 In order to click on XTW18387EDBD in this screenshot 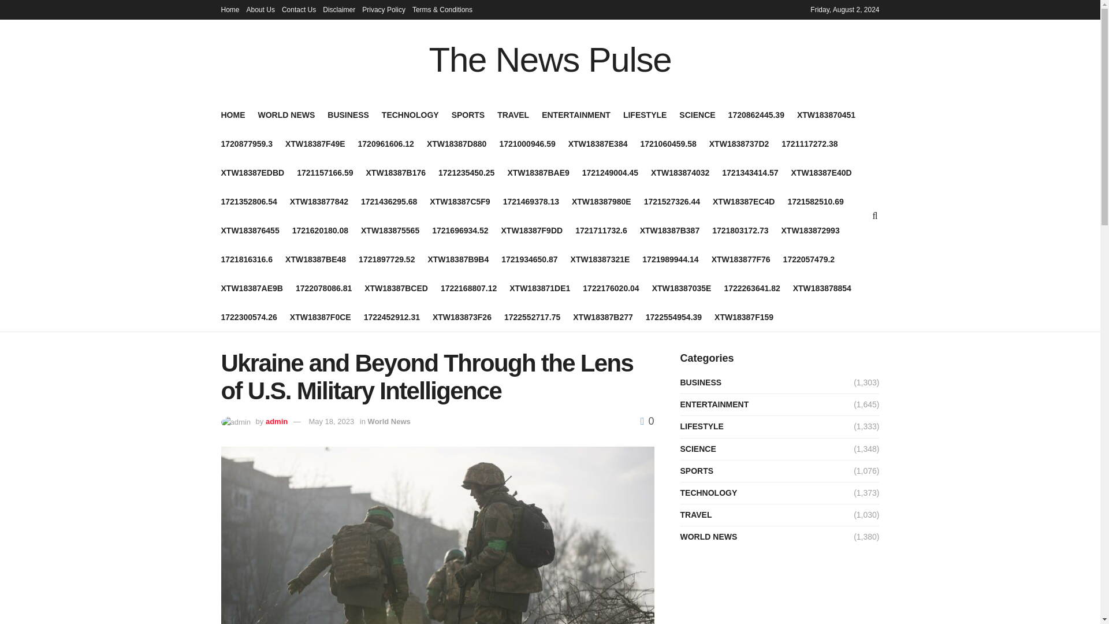, I will do `click(252, 173)`.